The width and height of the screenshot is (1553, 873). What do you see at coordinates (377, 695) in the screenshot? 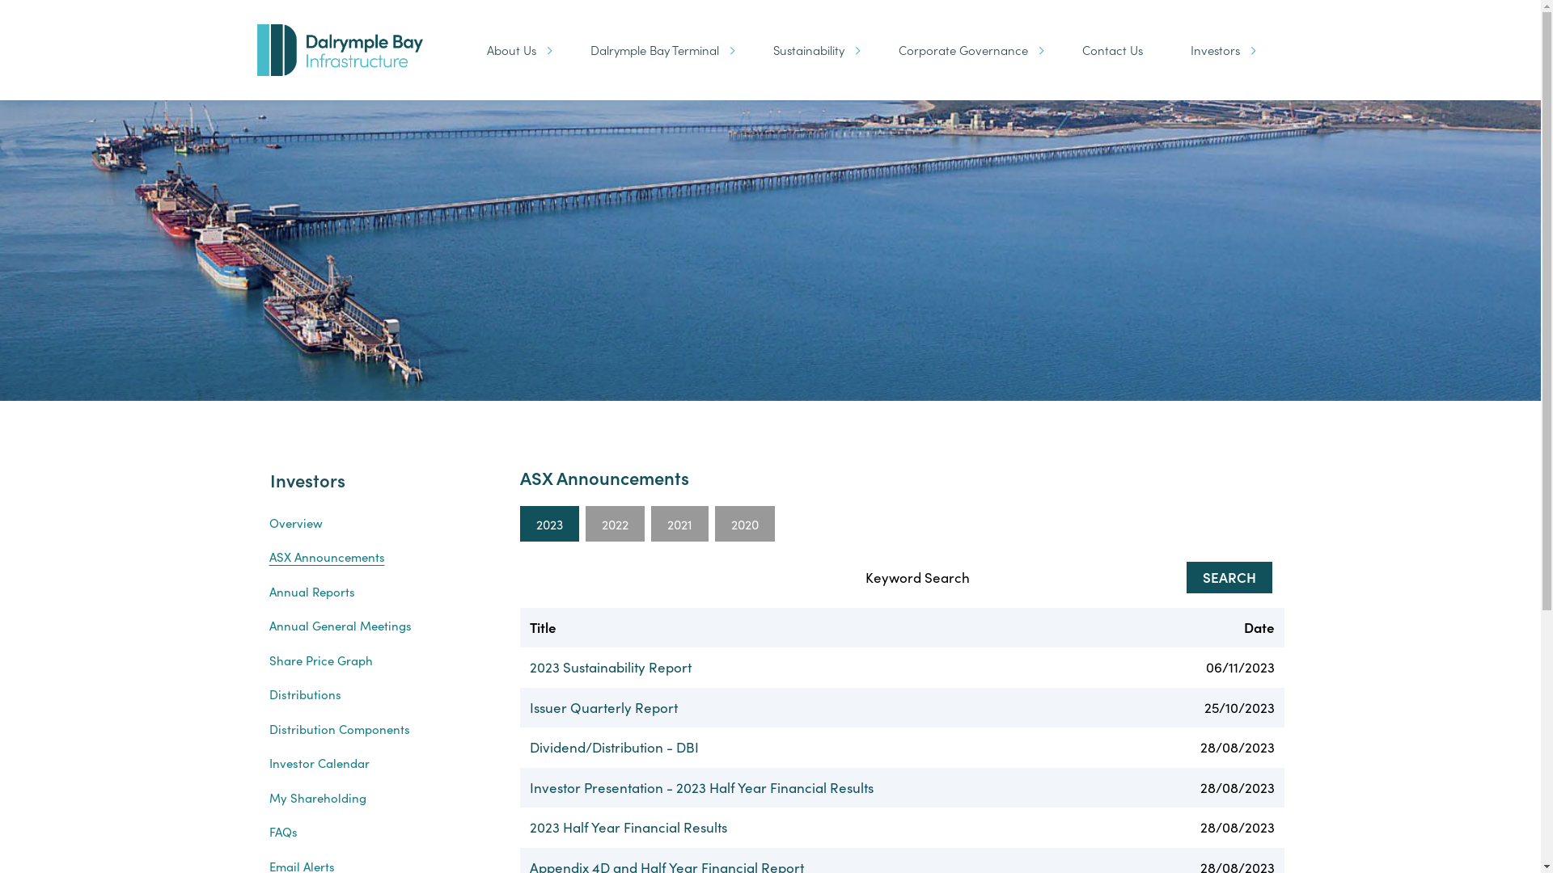
I see `Distributions` at bounding box center [377, 695].